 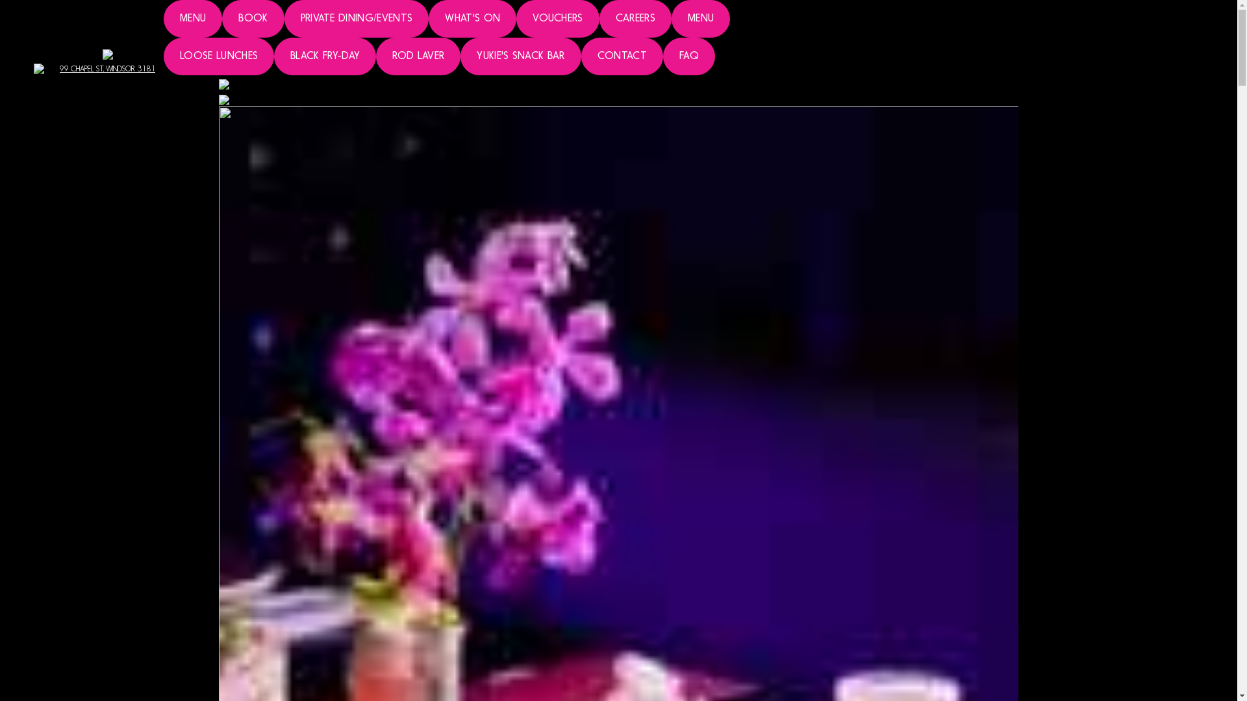 I want to click on BOOK, so click(x=253, y=19).